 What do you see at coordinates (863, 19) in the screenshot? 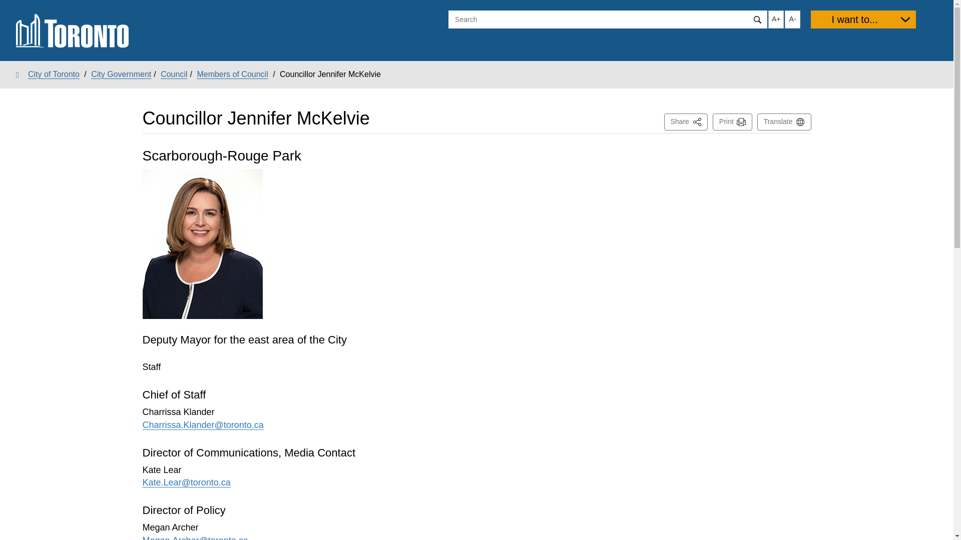
I see `Translate` at bounding box center [863, 19].